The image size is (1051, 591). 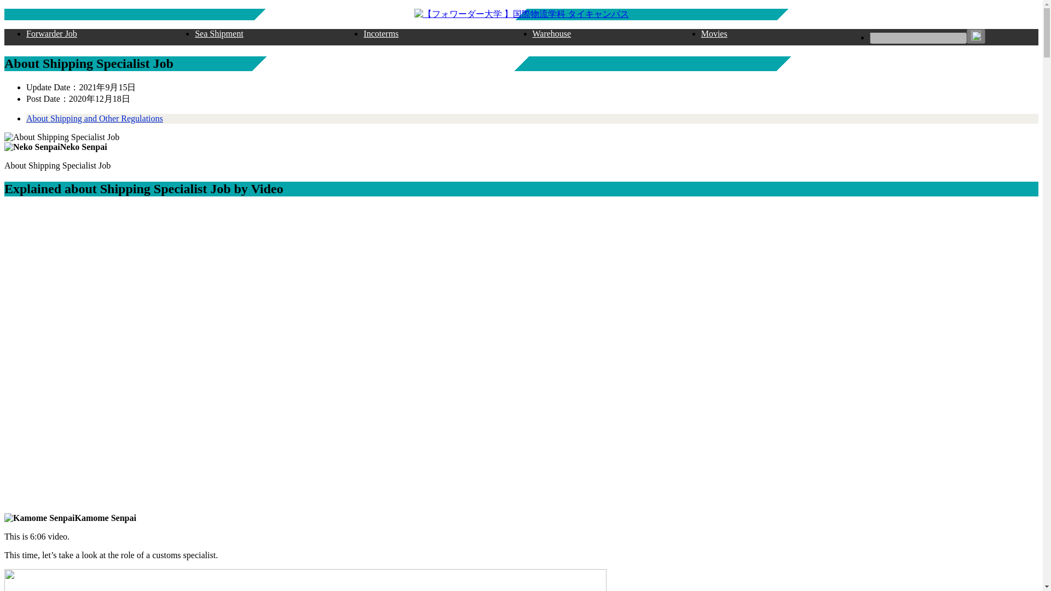 What do you see at coordinates (381, 34) in the screenshot?
I see `Incoterms` at bounding box center [381, 34].